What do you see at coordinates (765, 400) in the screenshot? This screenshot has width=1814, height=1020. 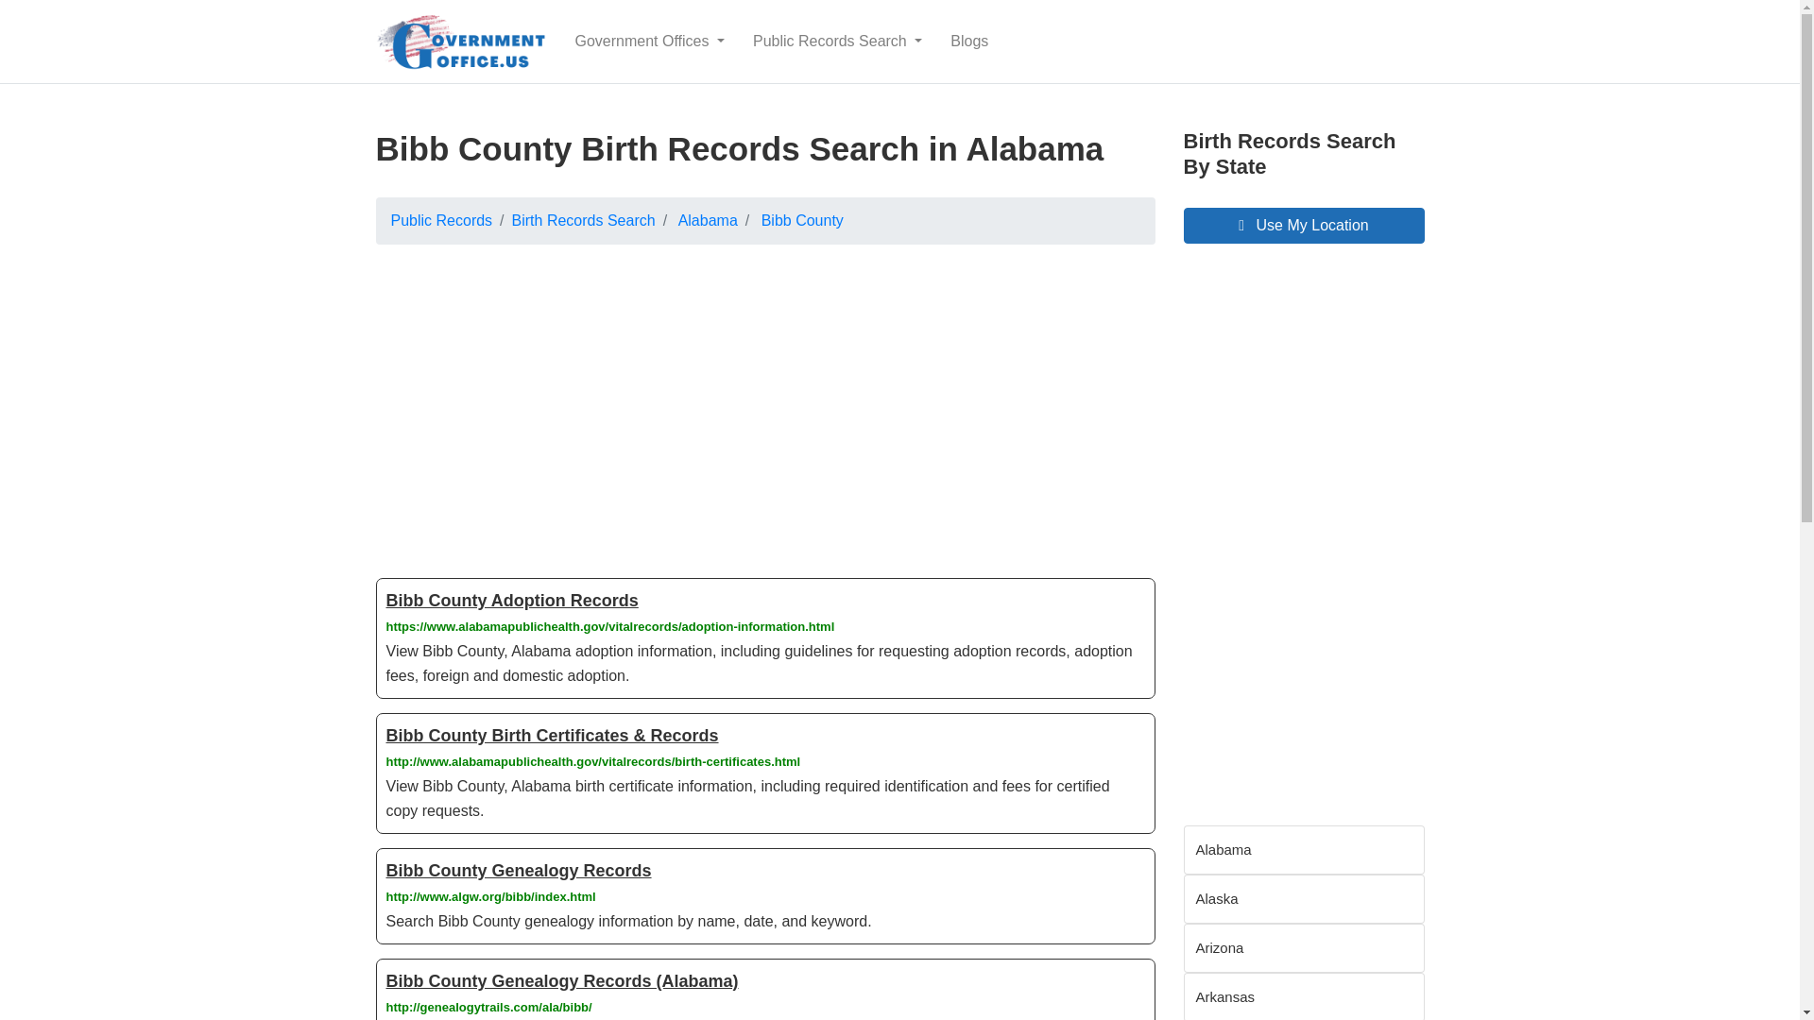 I see `Advertisement` at bounding box center [765, 400].